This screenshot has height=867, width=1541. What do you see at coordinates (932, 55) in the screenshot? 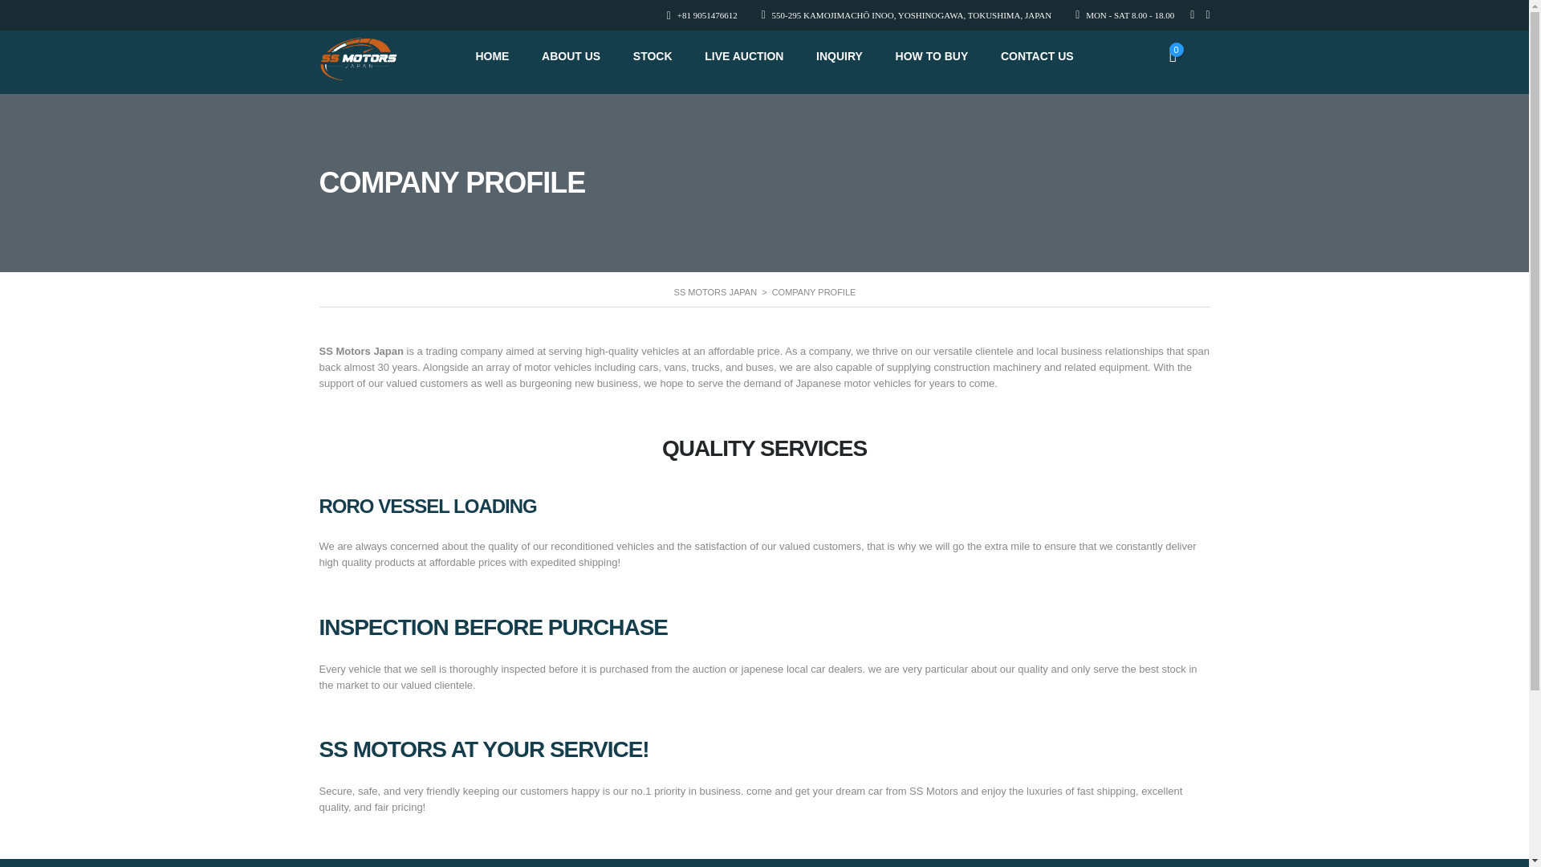
I see `HOW TO BUY` at bounding box center [932, 55].